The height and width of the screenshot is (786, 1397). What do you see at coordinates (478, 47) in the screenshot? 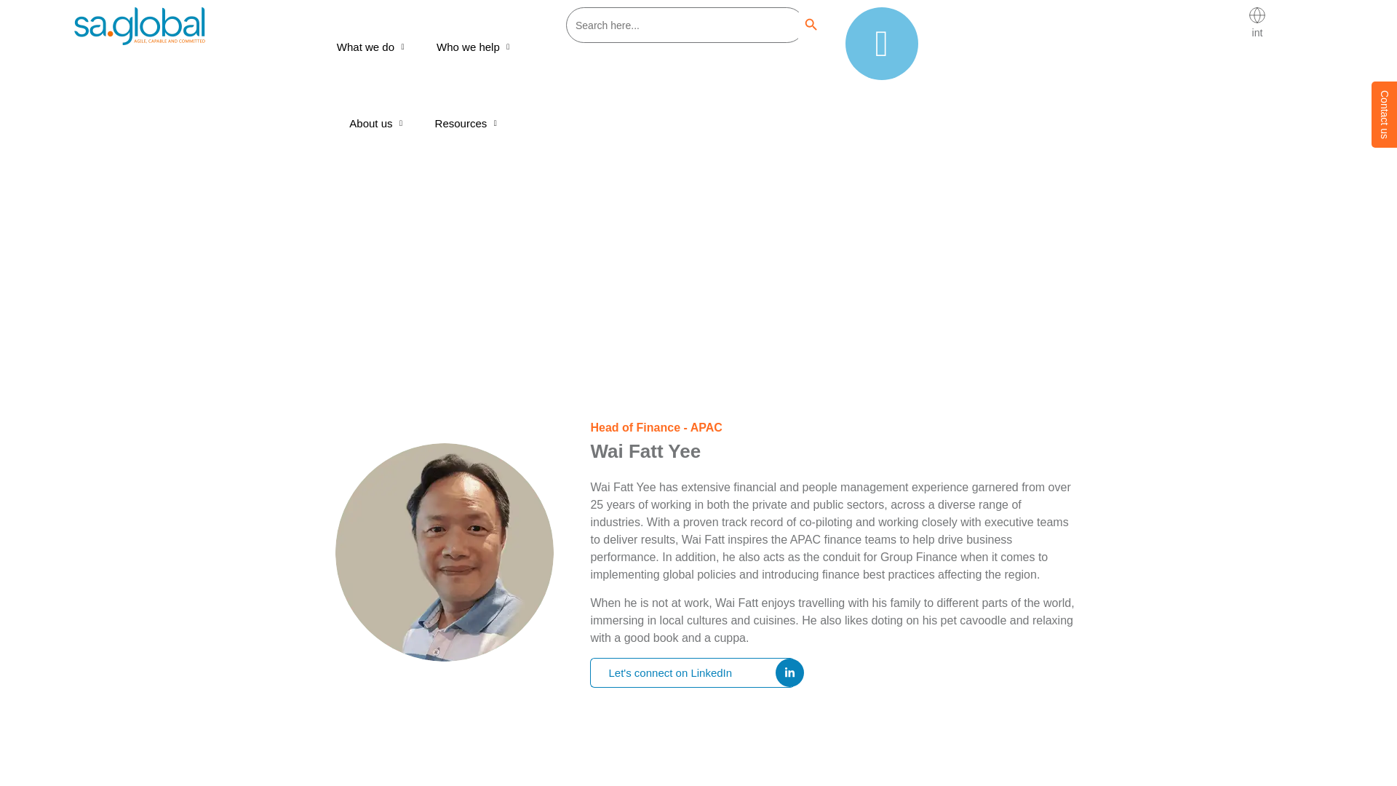
I see `Who we help` at bounding box center [478, 47].